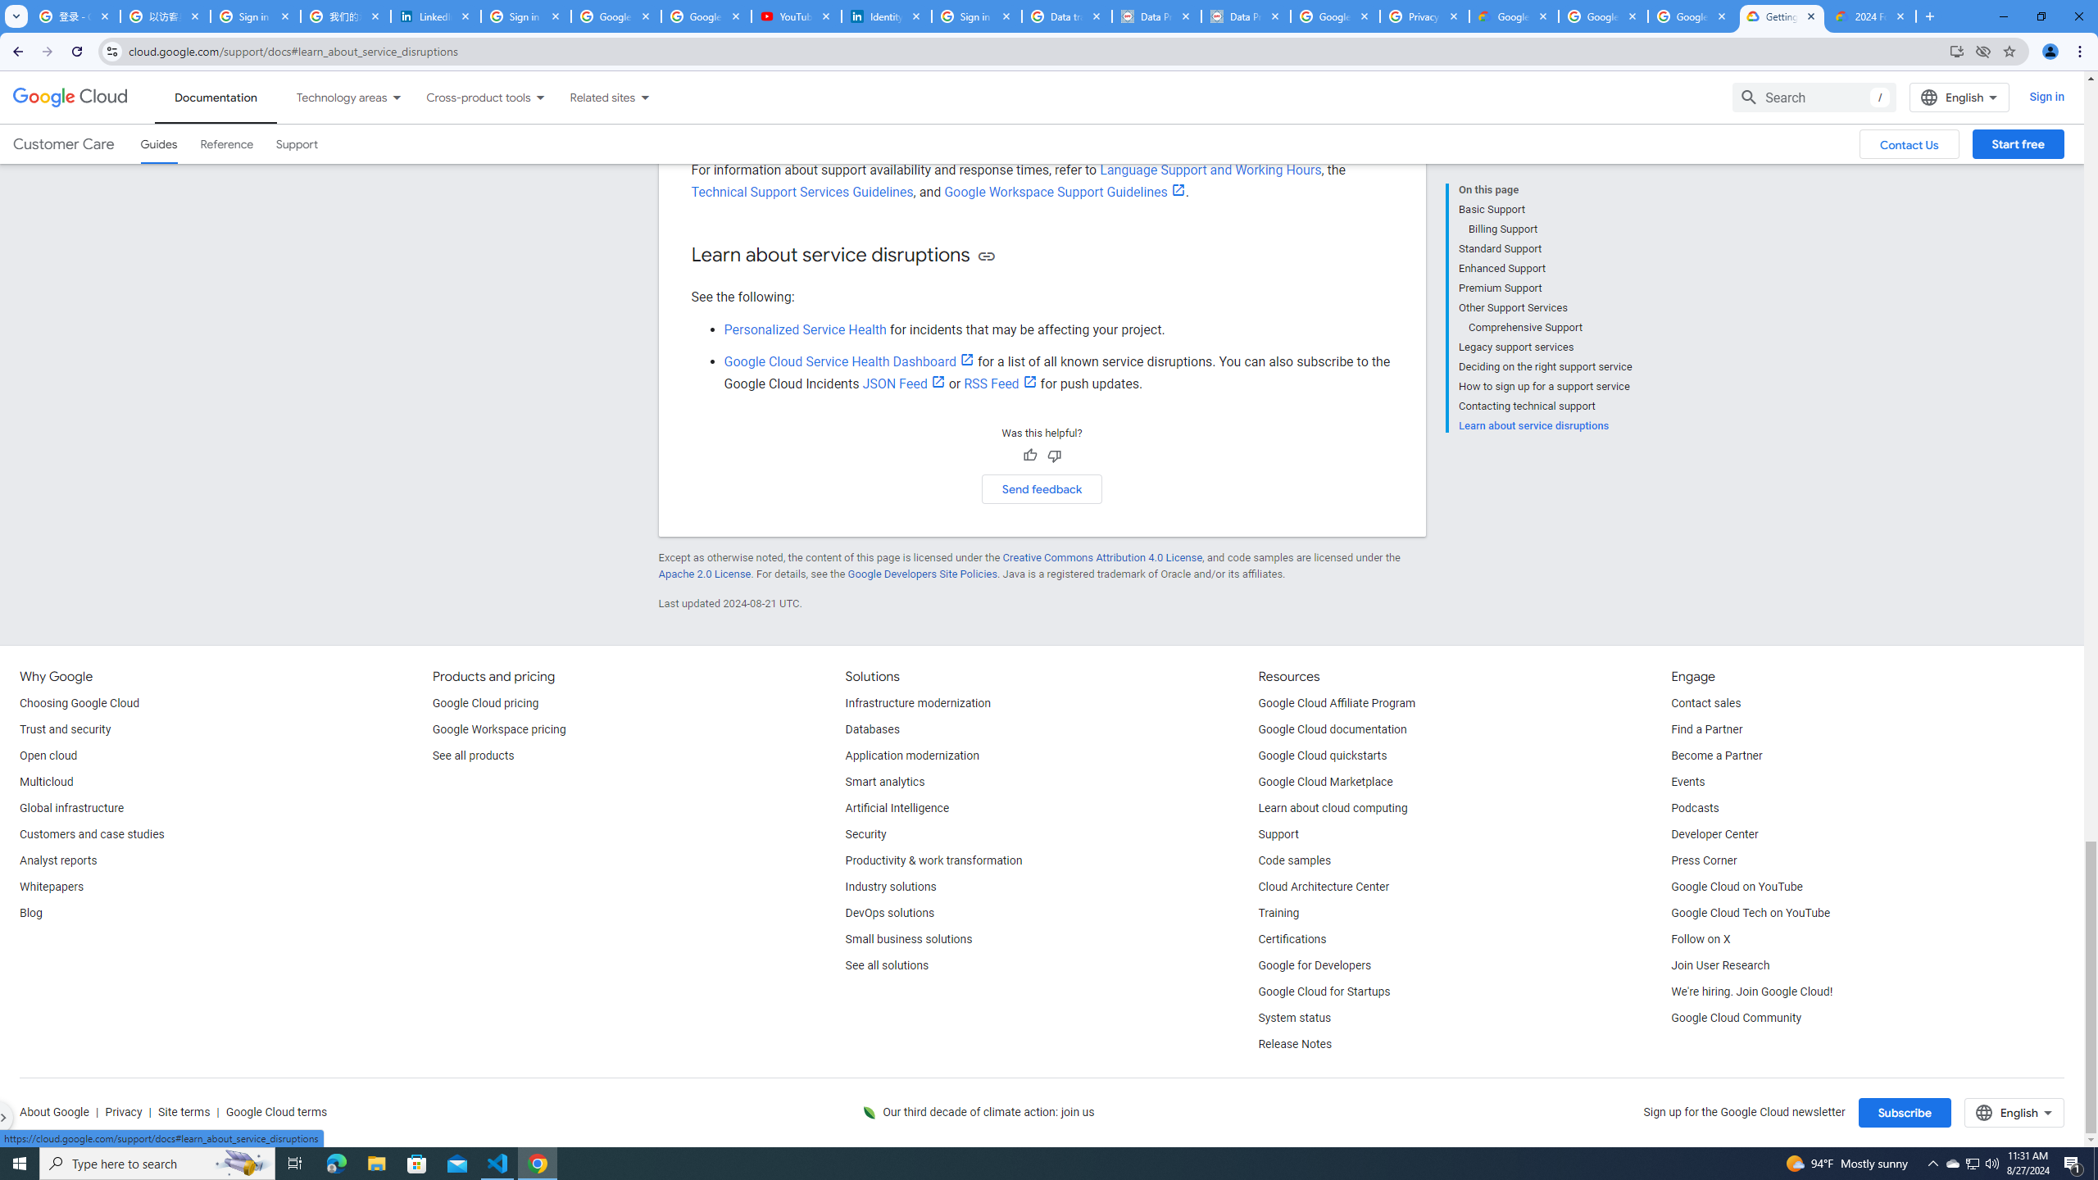 The image size is (2098, 1180). What do you see at coordinates (848, 361) in the screenshot?
I see `Google Cloud Service Health Dashboard` at bounding box center [848, 361].